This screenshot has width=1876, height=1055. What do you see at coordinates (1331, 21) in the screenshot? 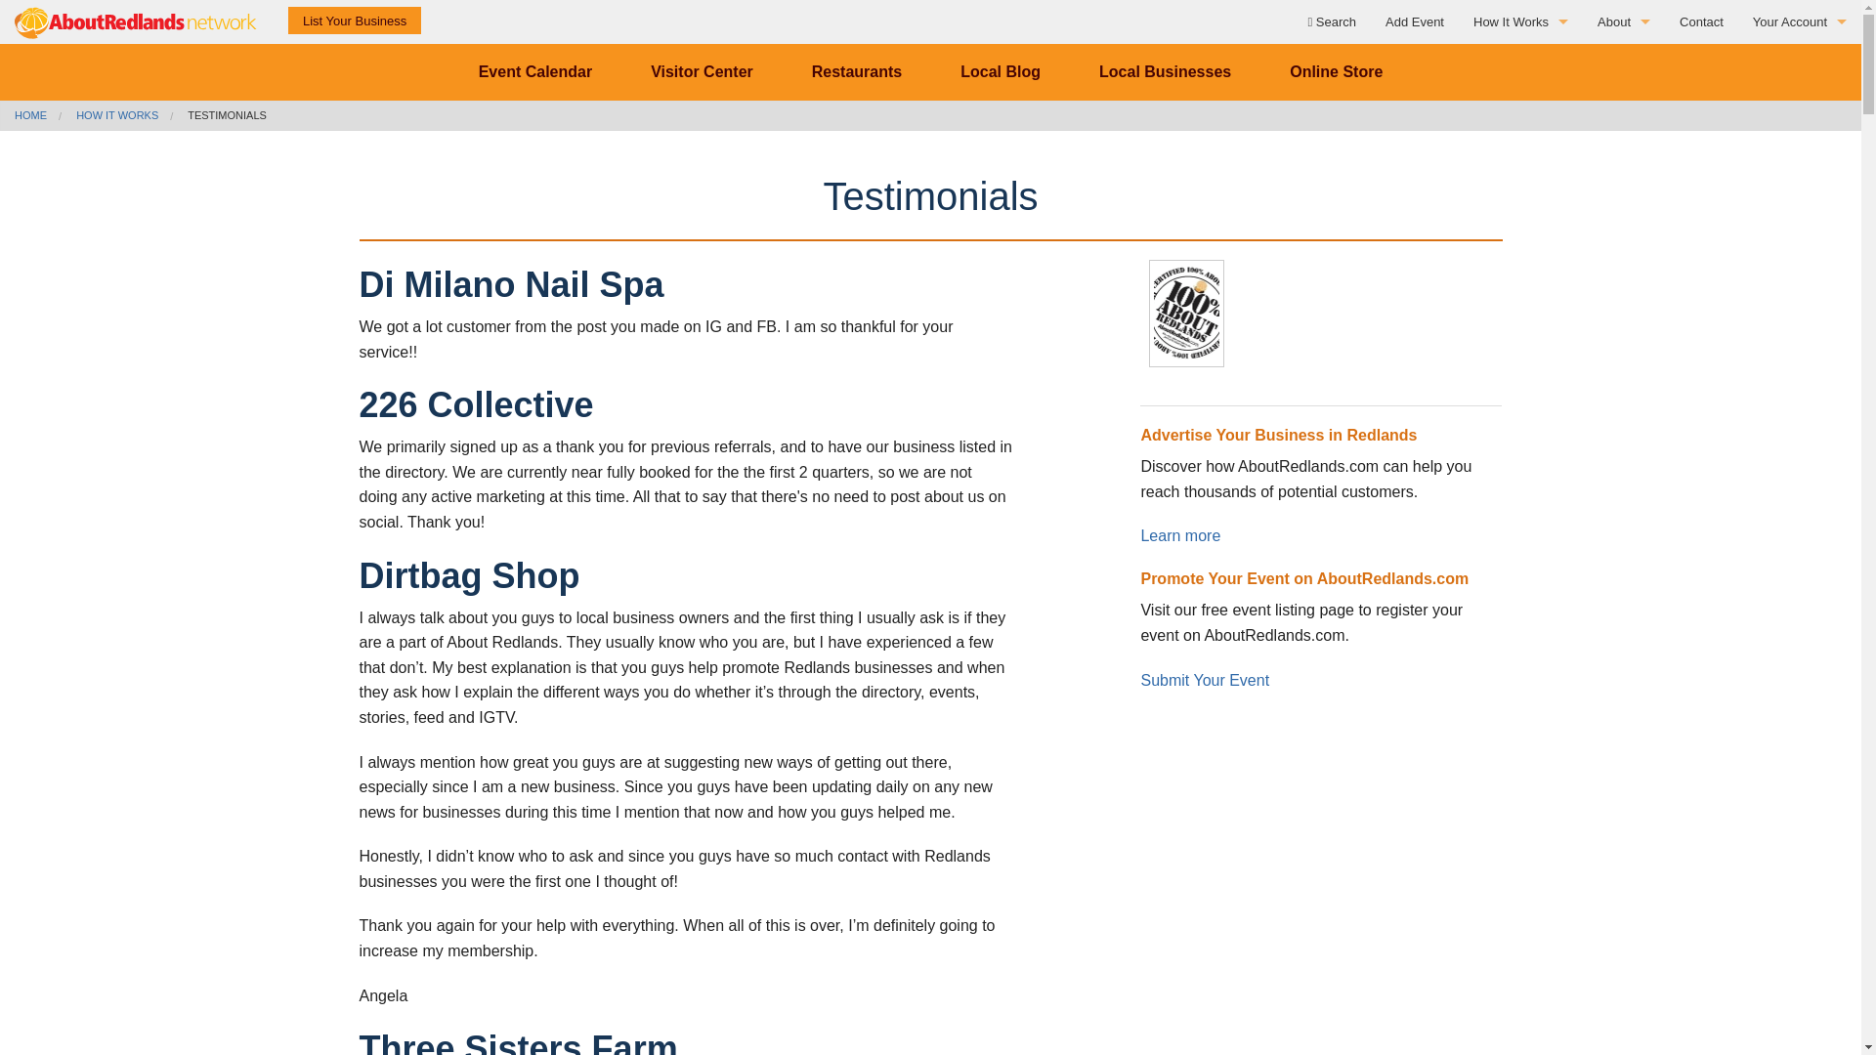
I see `Search AboutRedlands.com` at bounding box center [1331, 21].